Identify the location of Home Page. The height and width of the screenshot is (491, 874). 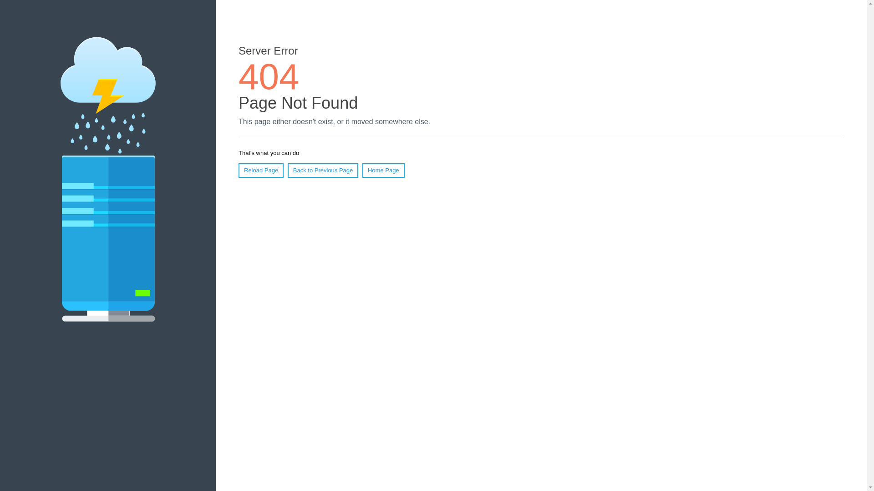
(383, 170).